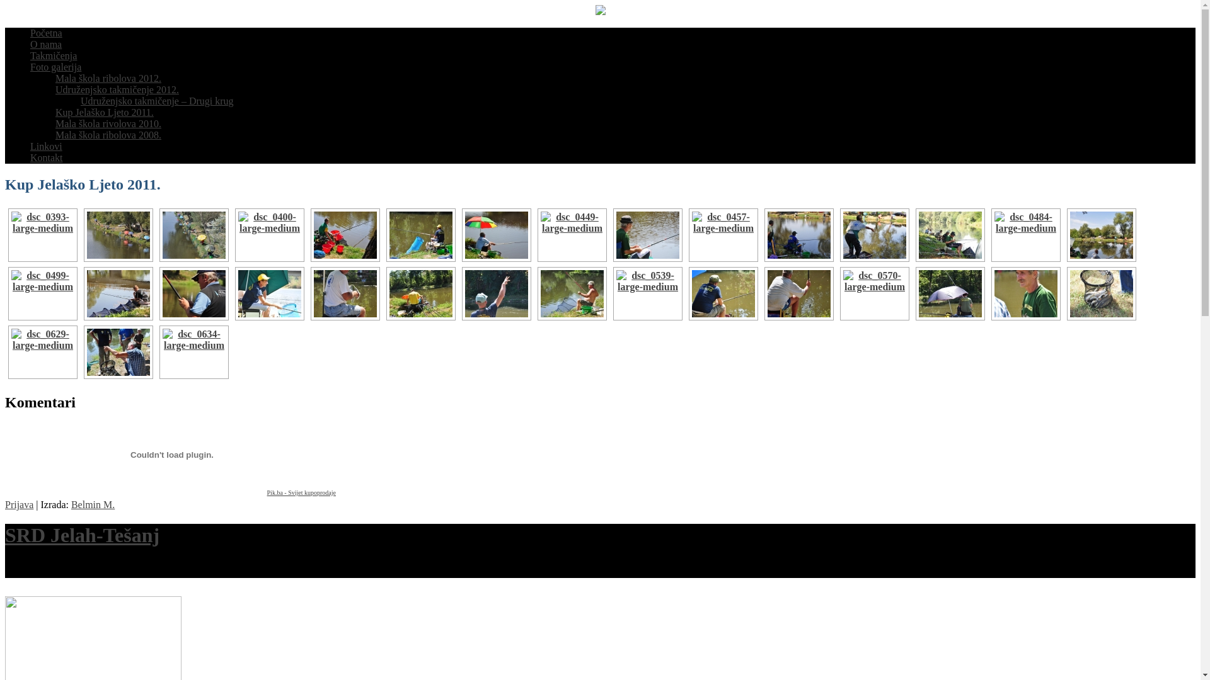  I want to click on dsc_0495-large-medium, so click(1102, 235).